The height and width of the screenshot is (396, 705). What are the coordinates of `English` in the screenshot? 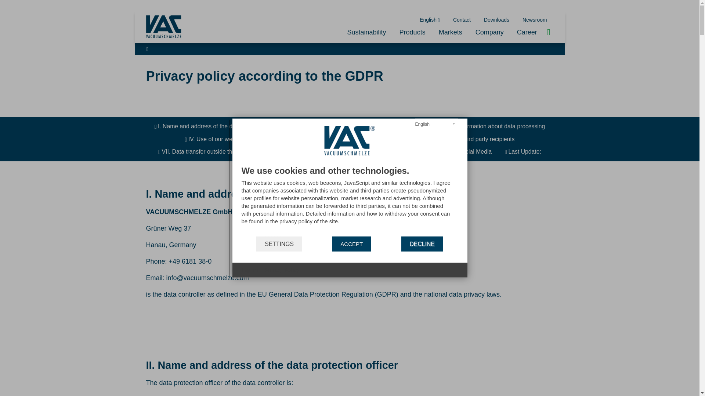 It's located at (430, 20).